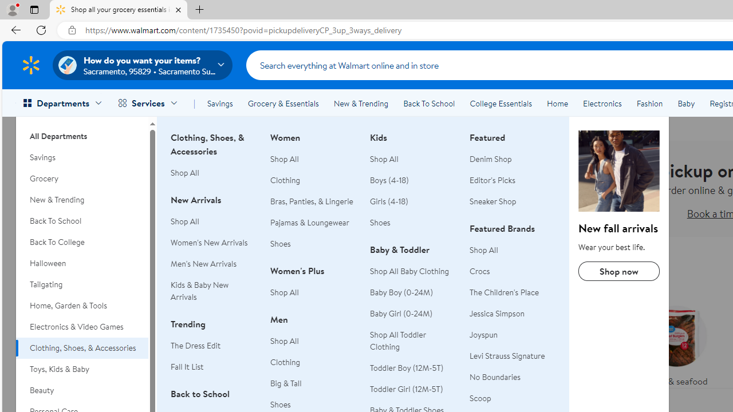 Image resolution: width=733 pixels, height=412 pixels. I want to click on Baby Boy (0-24M), so click(413, 293).